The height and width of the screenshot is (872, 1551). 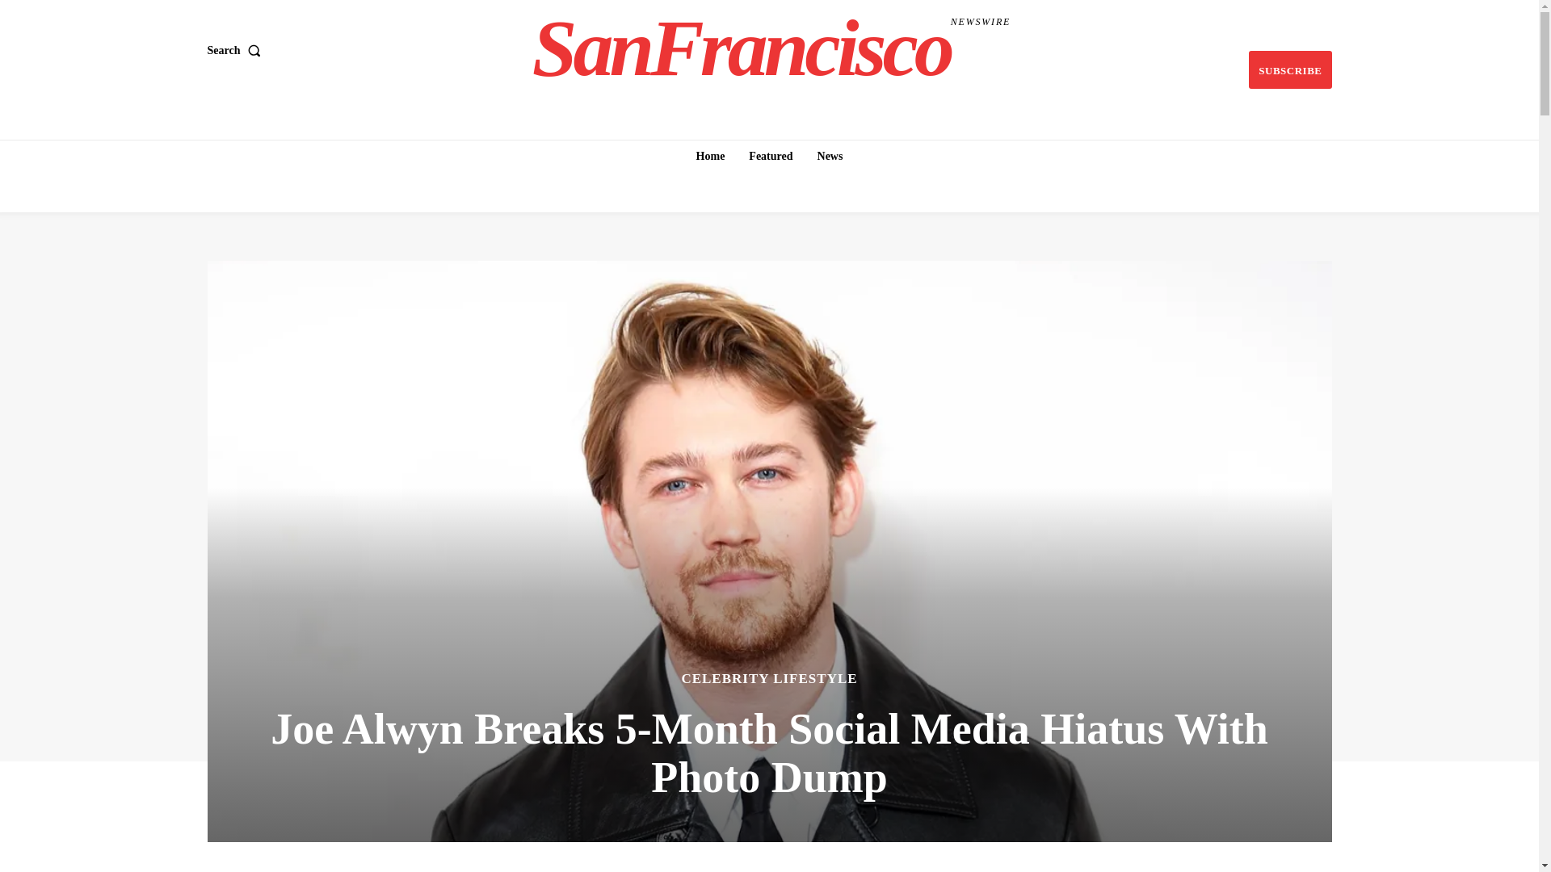 I want to click on Search, so click(x=830, y=156).